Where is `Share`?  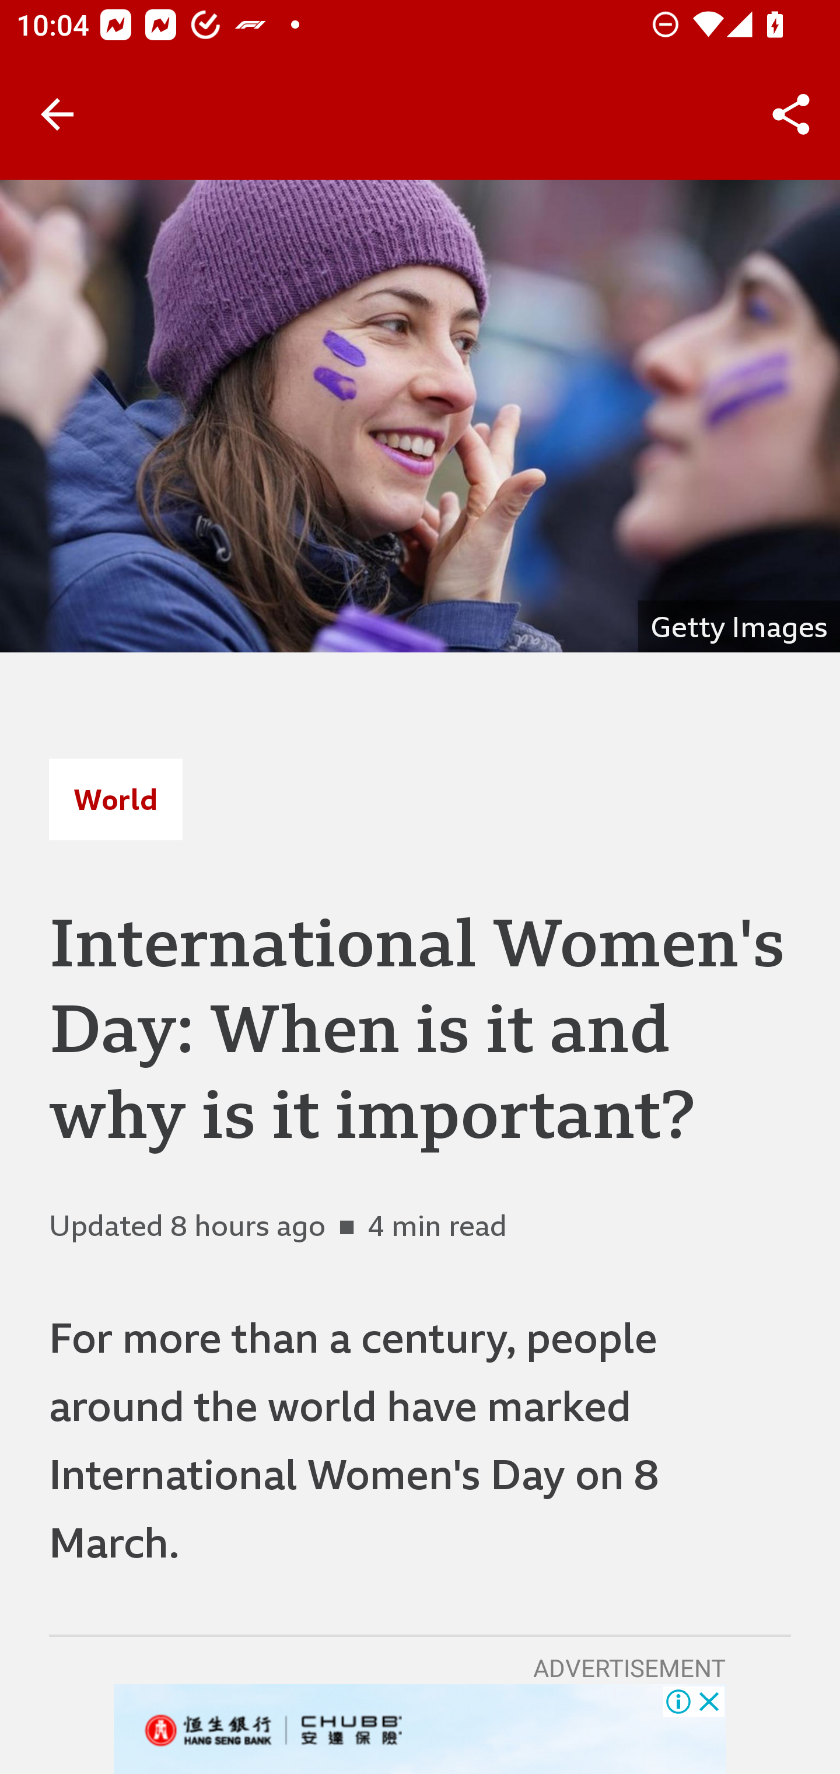 Share is located at coordinates (791, 114).